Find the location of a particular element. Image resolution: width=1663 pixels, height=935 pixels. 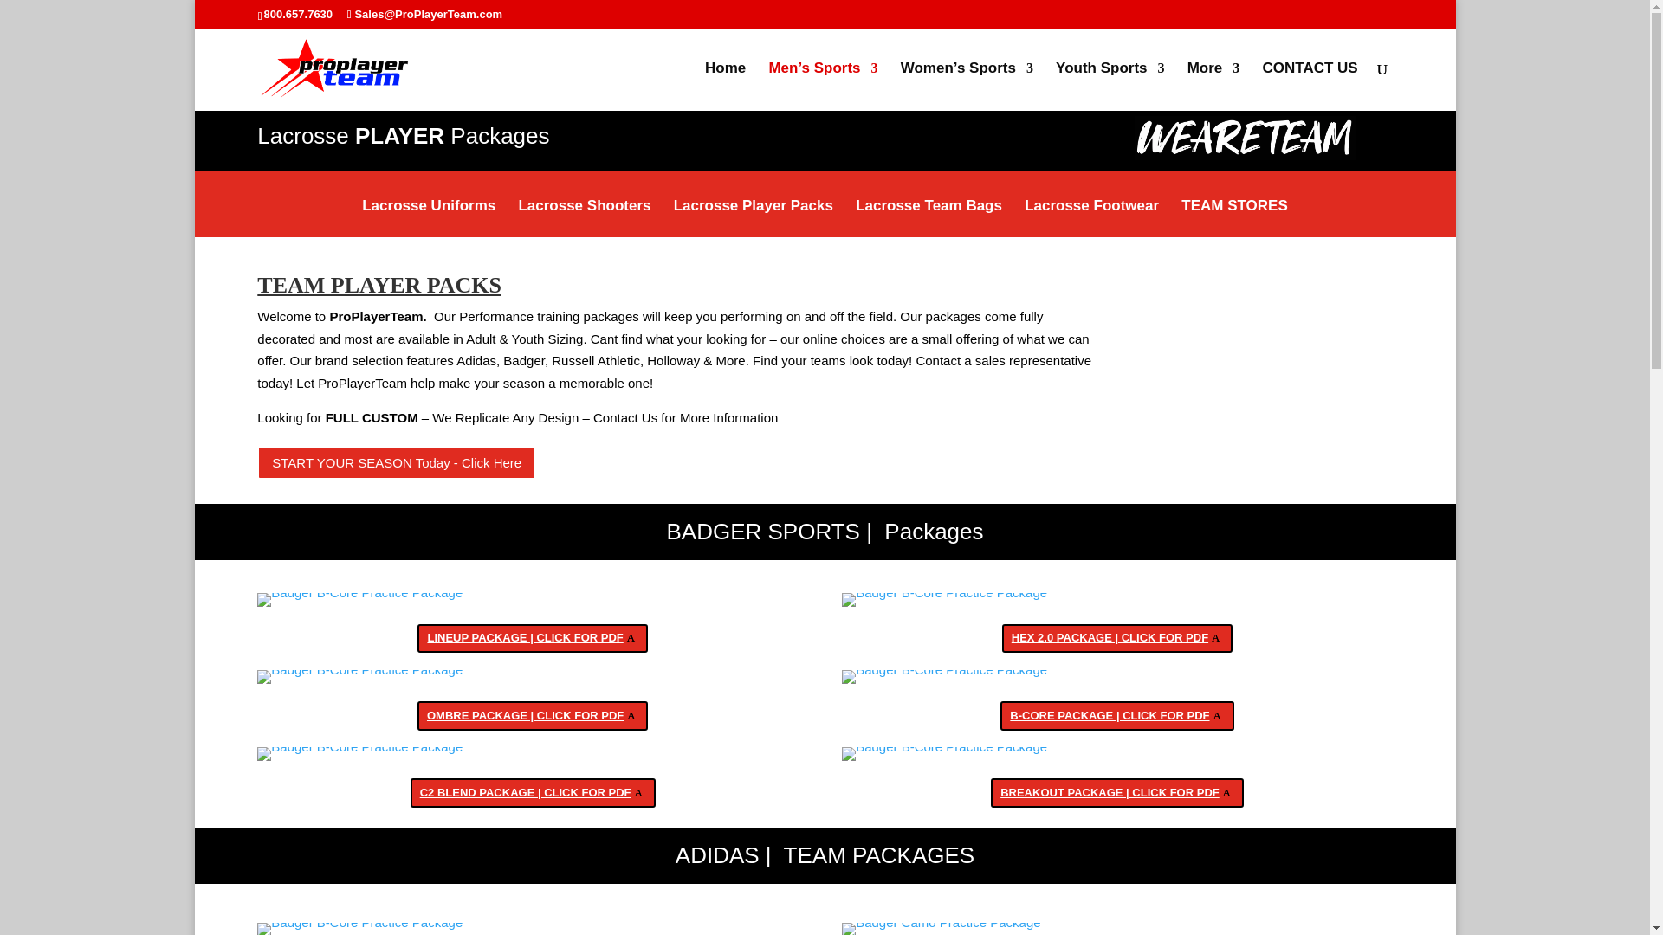

Badger B-Core Practice Package is located at coordinates (944, 753).